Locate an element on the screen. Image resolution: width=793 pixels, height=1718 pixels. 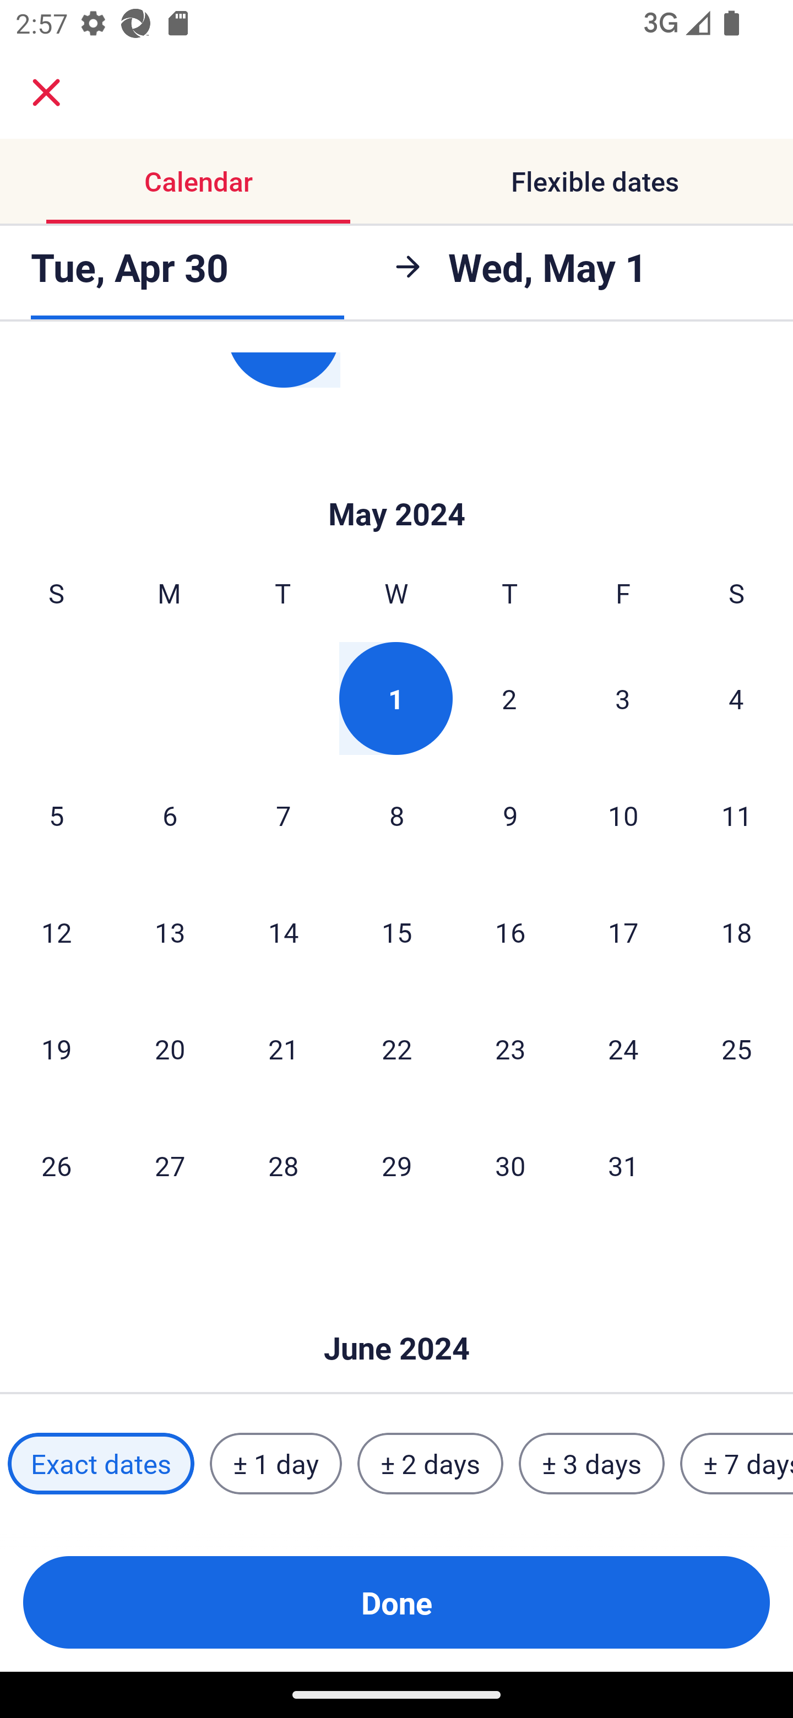
19 Sunday, May 19, 2024 is located at coordinates (56, 1048).